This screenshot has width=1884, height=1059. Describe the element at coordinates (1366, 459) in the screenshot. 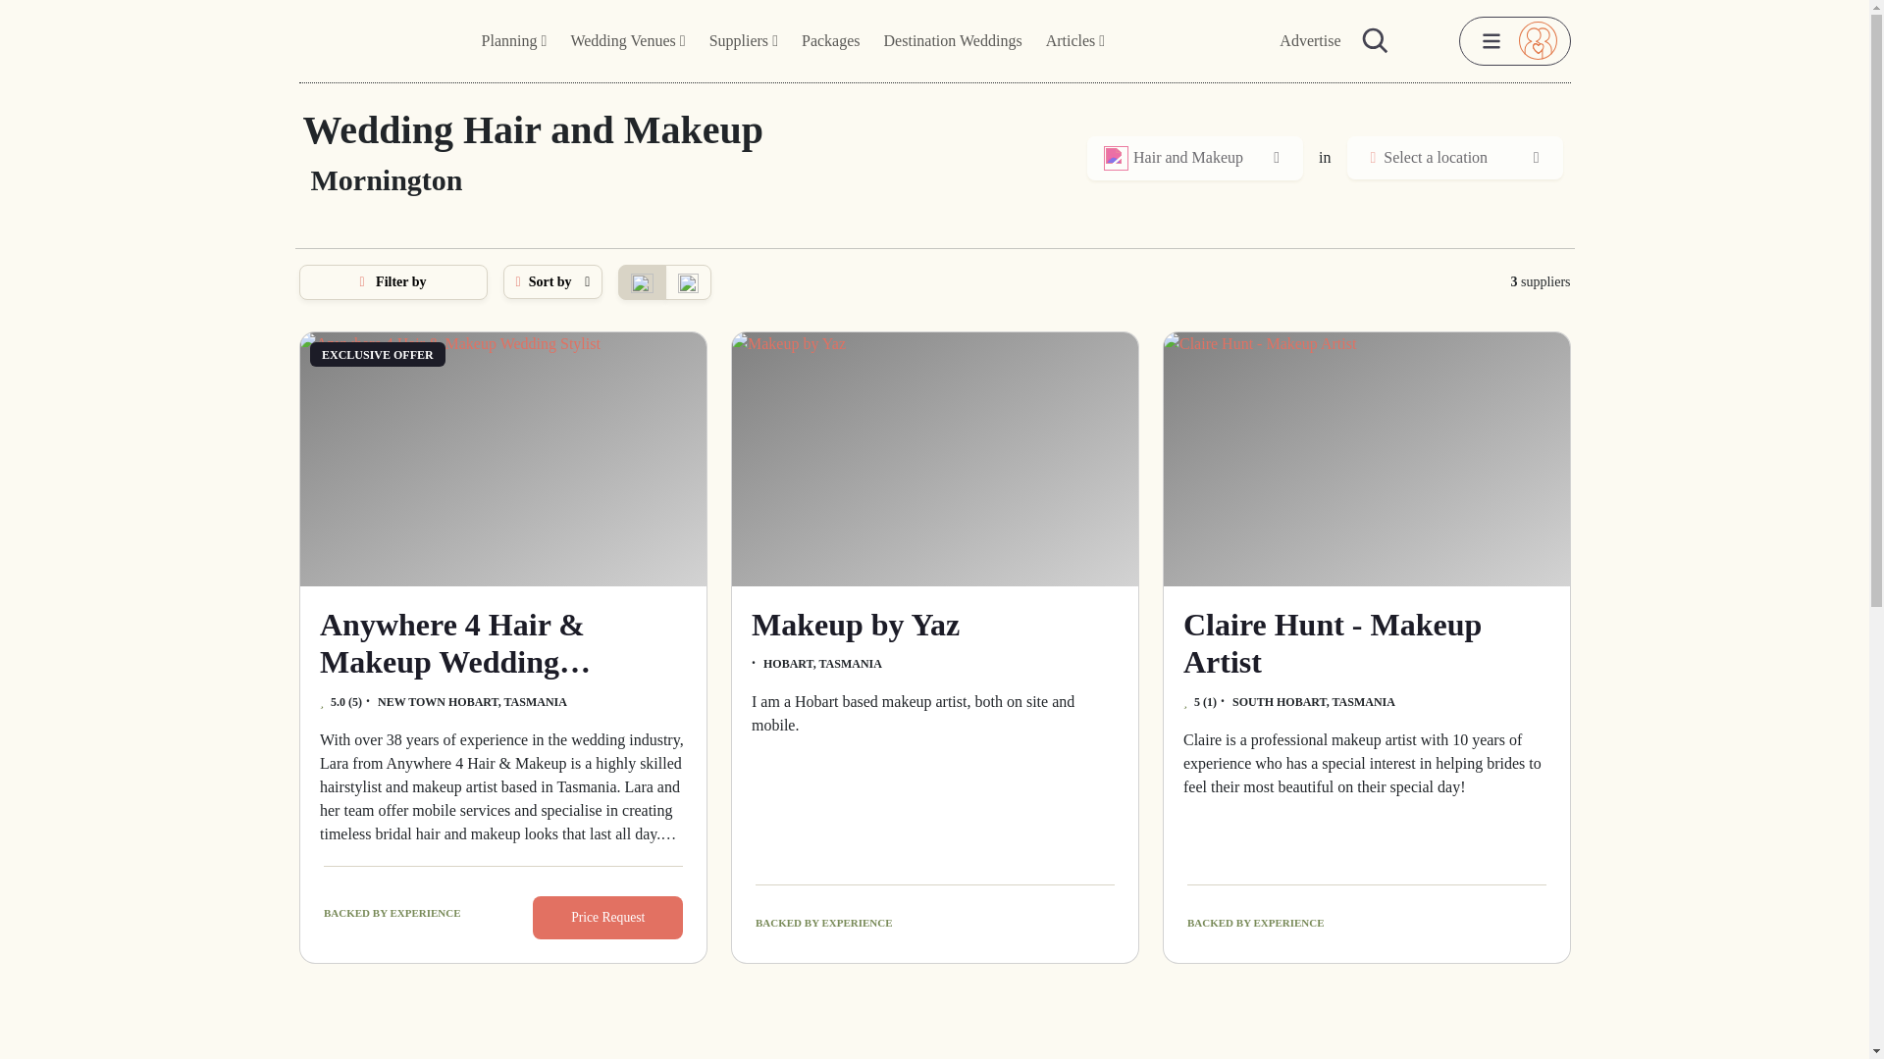

I see `Claire Hunt - Makeup Artist` at that location.